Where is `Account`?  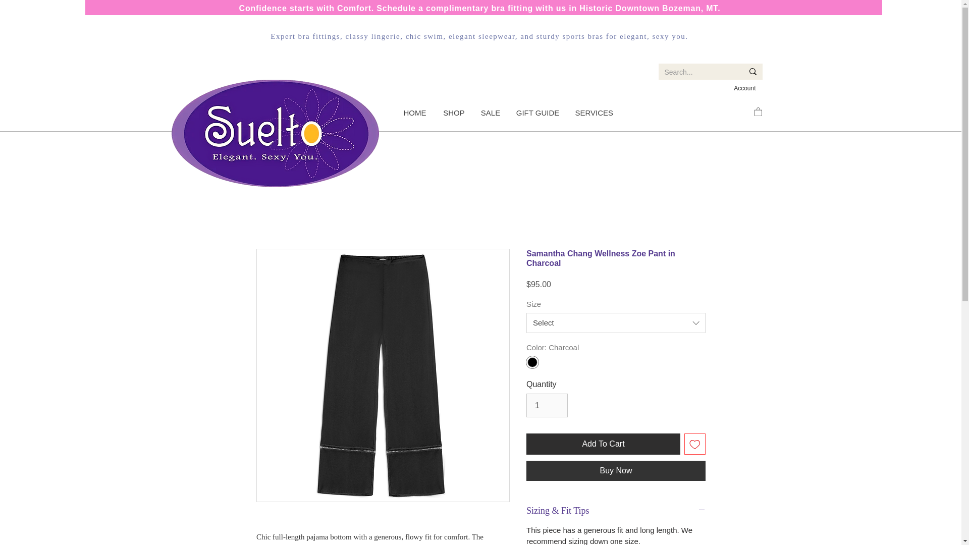 Account is located at coordinates (745, 88).